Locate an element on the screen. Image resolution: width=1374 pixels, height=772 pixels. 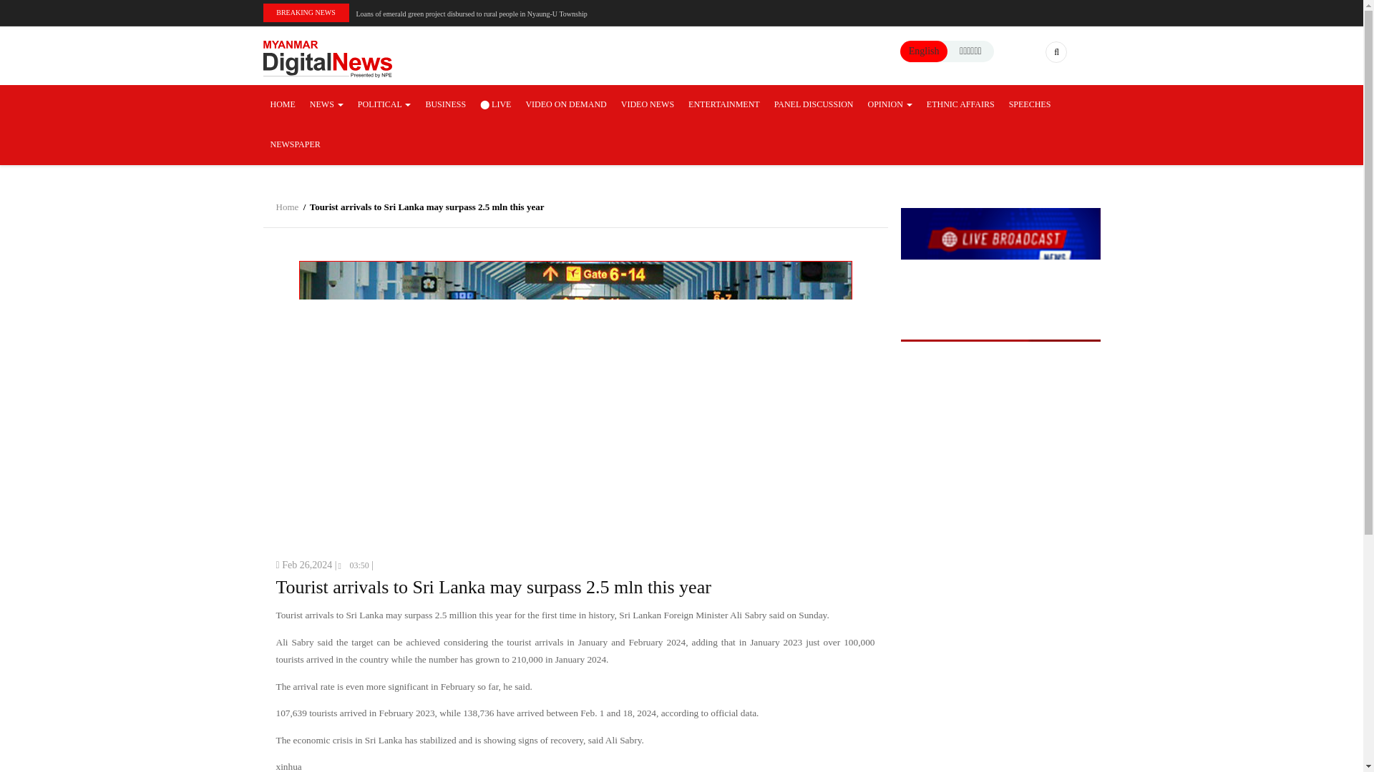
HOME is located at coordinates (283, 104).